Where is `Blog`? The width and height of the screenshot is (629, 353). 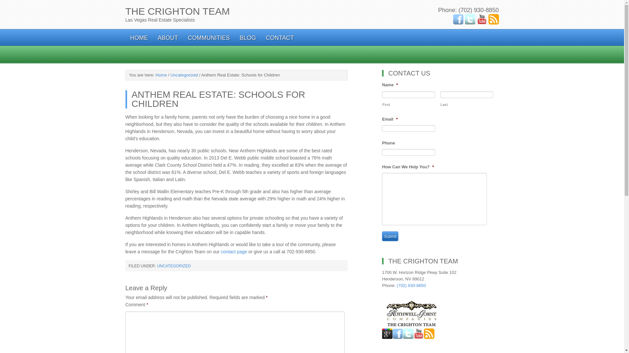 Blog is located at coordinates (248, 37).